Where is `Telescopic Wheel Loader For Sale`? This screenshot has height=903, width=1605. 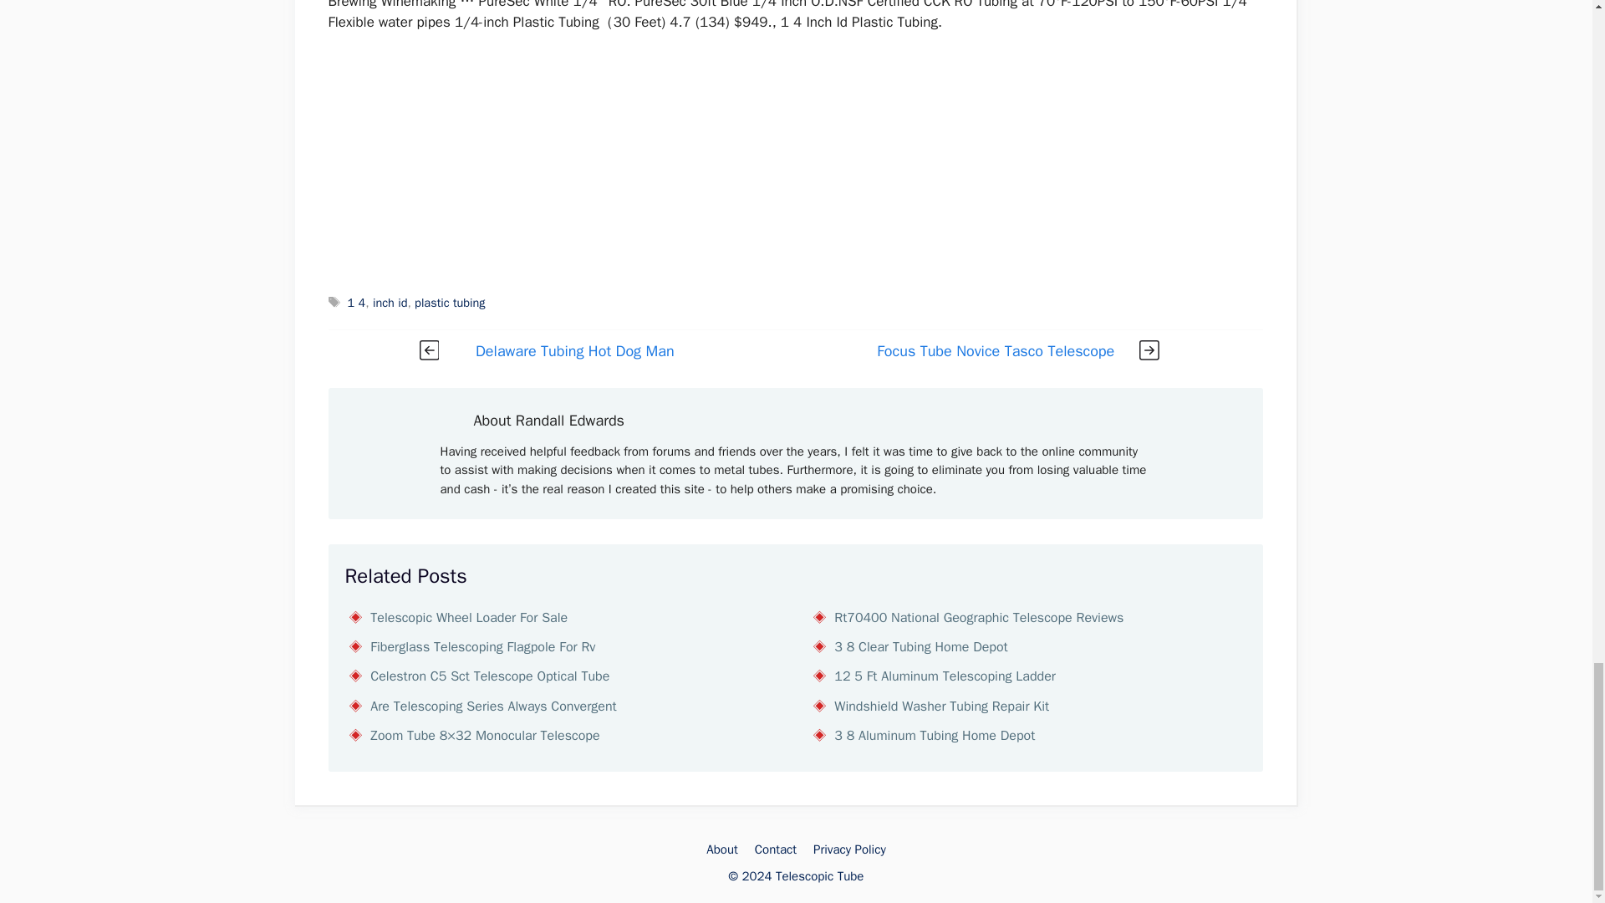 Telescopic Wheel Loader For Sale is located at coordinates (469, 618).